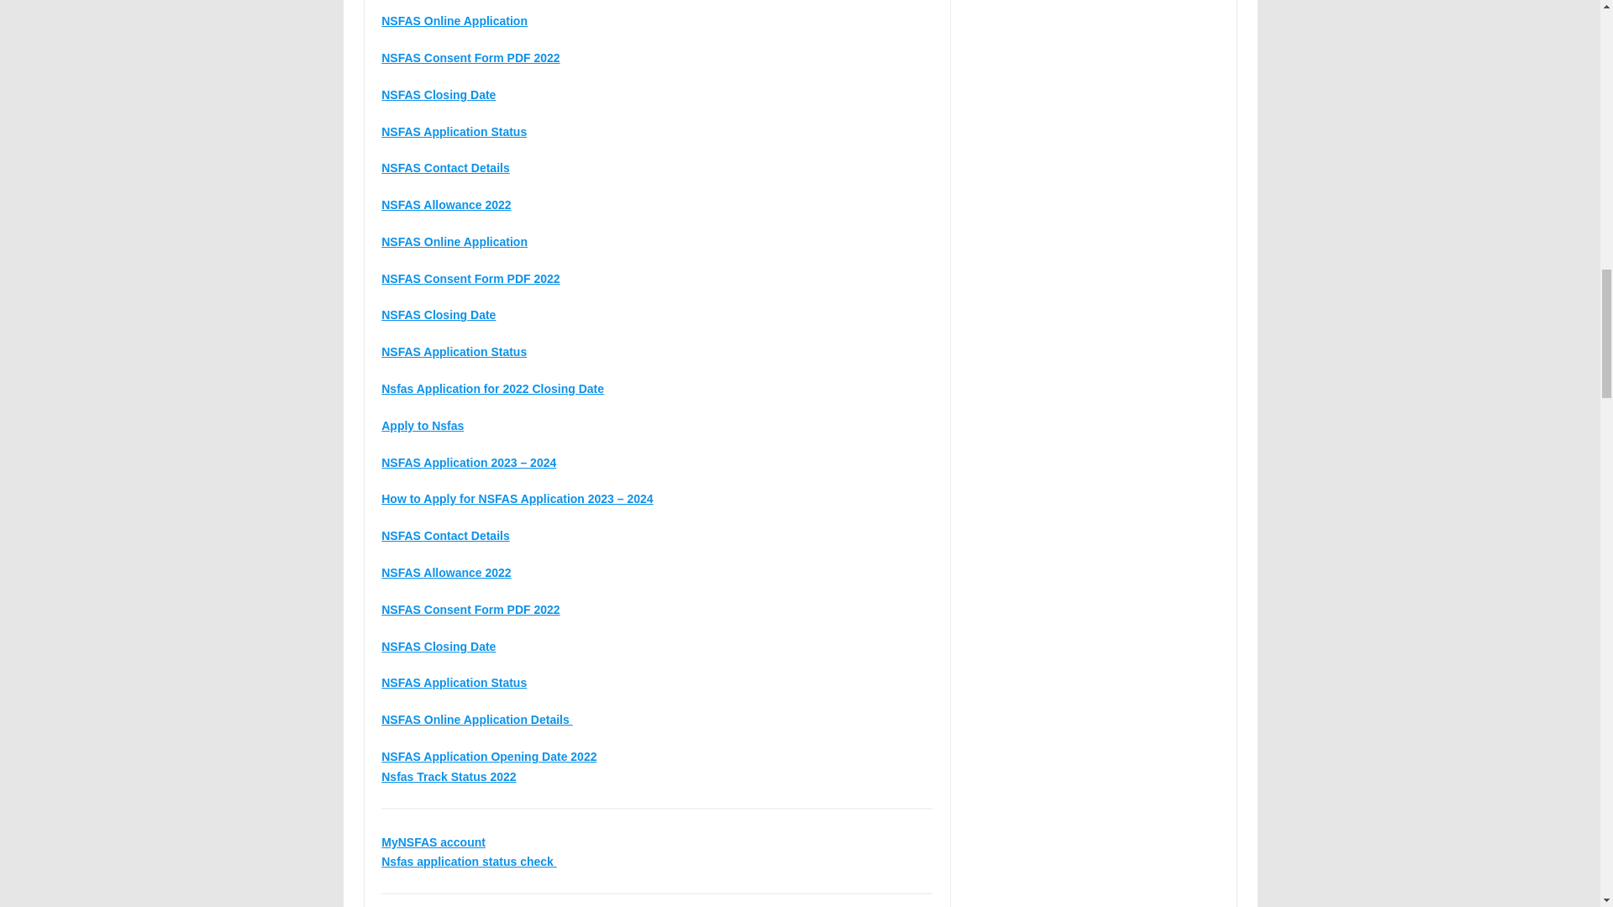 The image size is (1613, 907). What do you see at coordinates (454, 351) in the screenshot?
I see `NSFAS Application Status` at bounding box center [454, 351].